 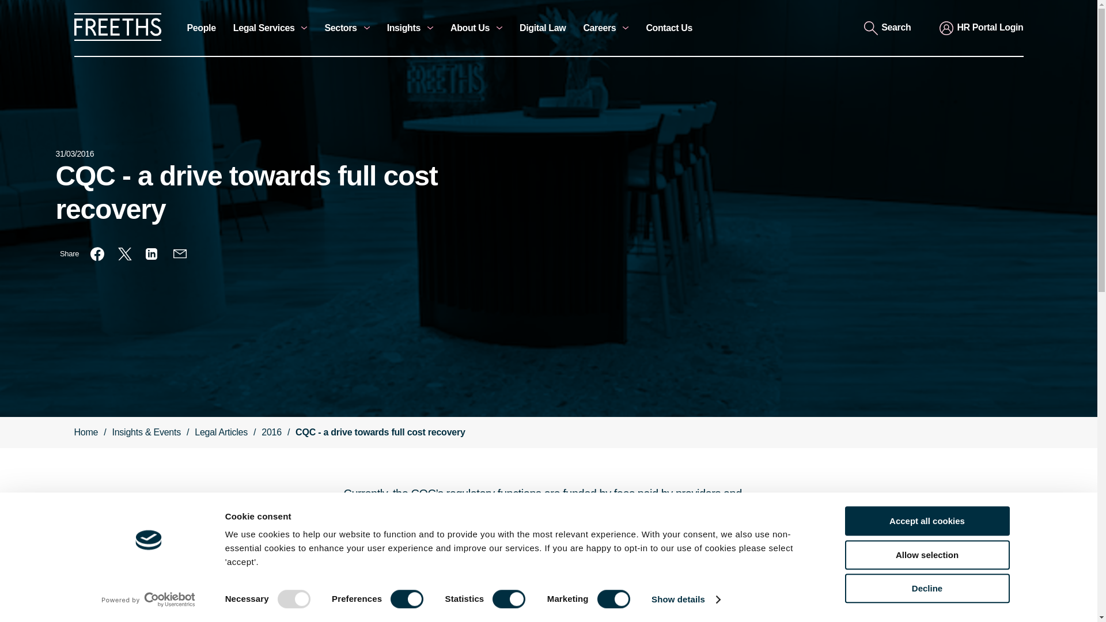 What do you see at coordinates (69, 253) in the screenshot?
I see `Share` at bounding box center [69, 253].